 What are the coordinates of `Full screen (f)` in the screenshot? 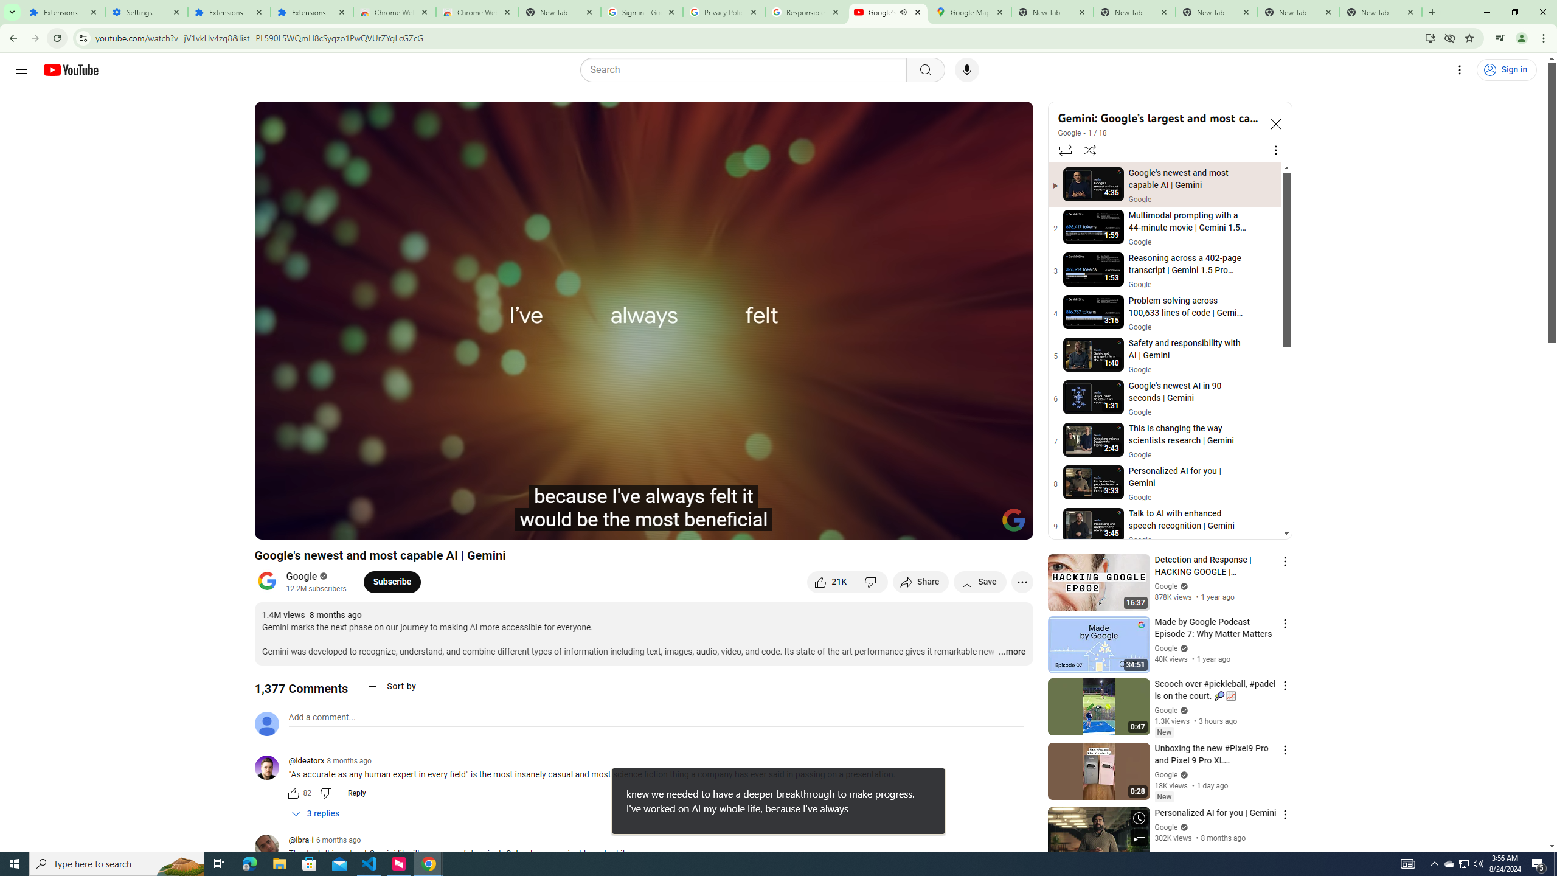 It's located at (1011, 525).